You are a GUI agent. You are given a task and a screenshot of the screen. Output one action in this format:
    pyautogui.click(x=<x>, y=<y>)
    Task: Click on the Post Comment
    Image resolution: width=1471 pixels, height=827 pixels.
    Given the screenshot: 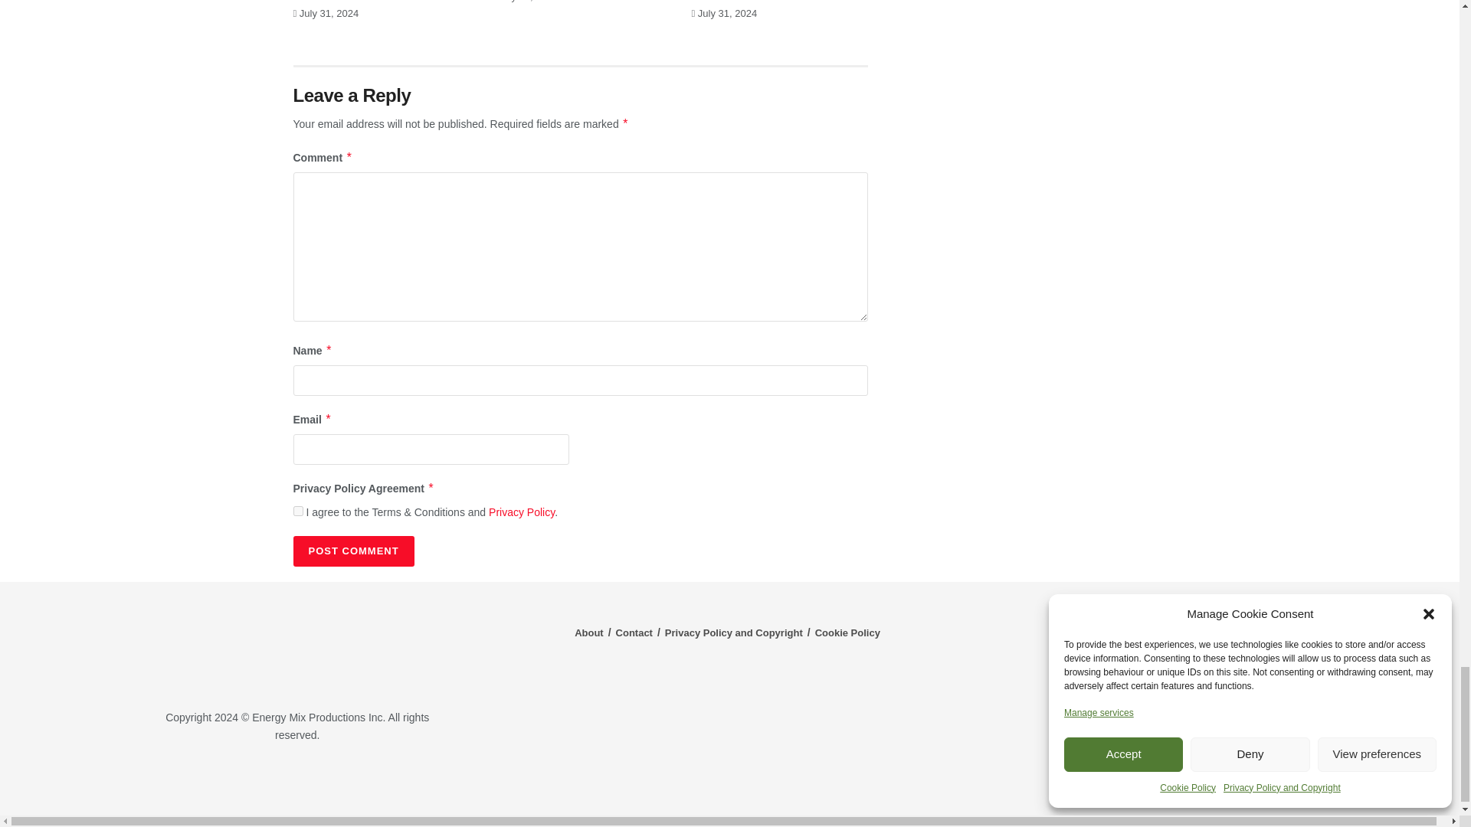 What is the action you would take?
    pyautogui.click(x=352, y=551)
    